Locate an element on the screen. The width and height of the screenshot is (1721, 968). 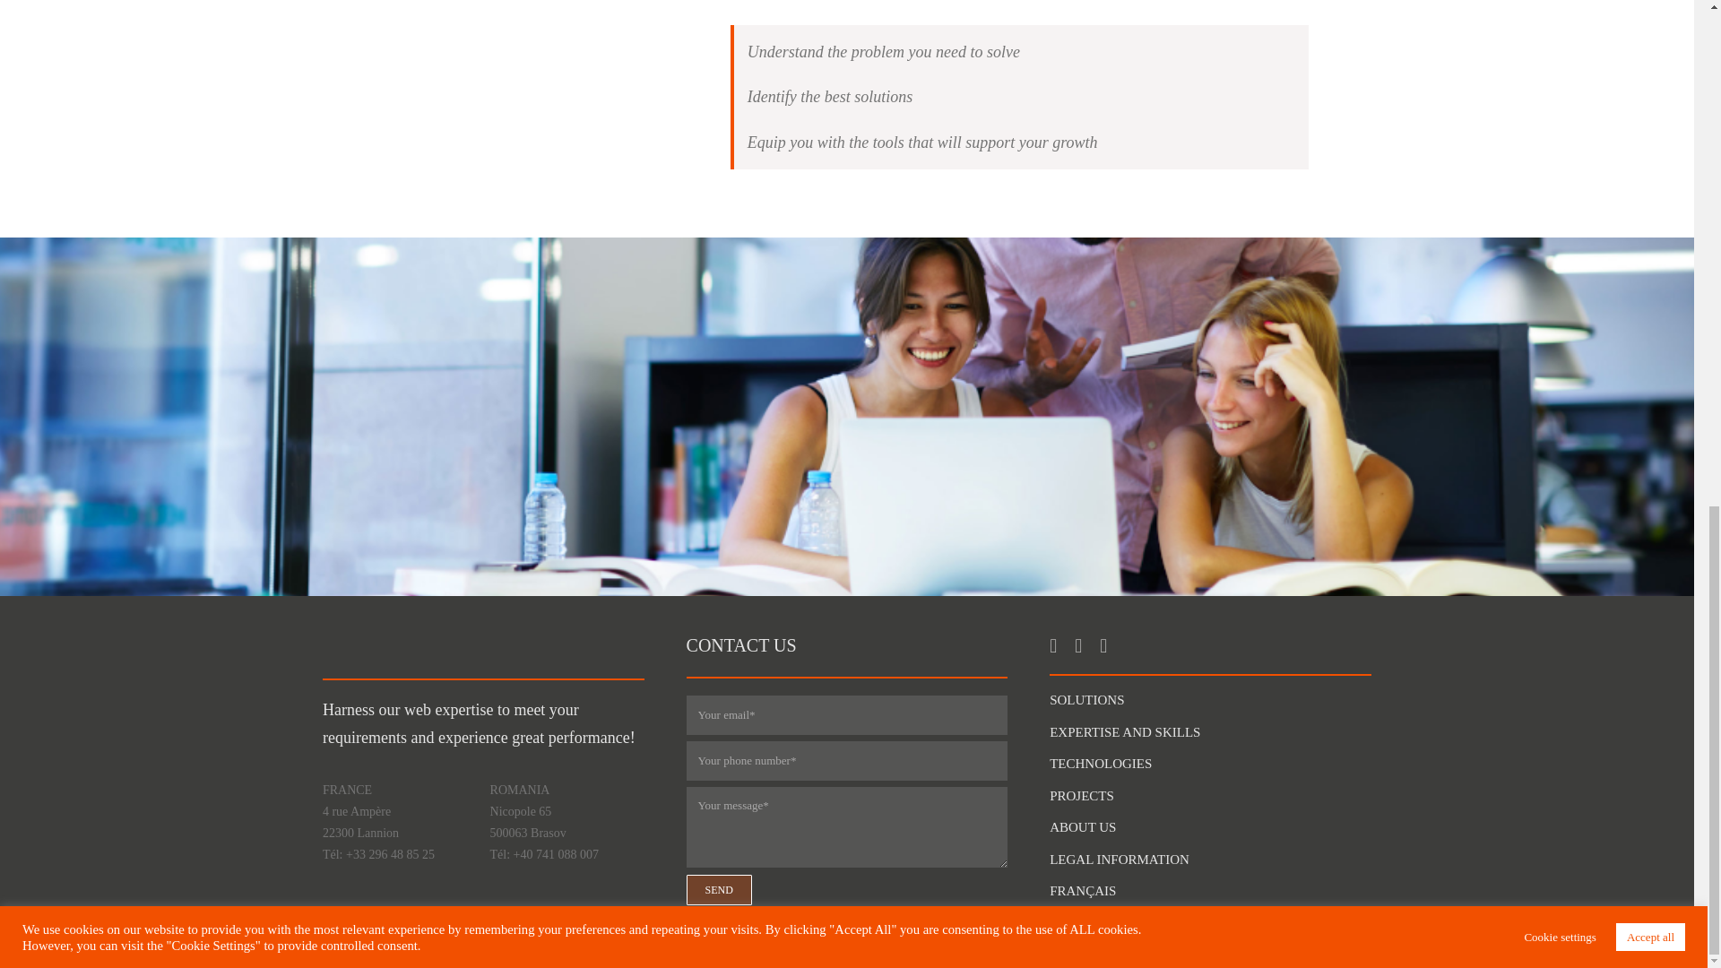
Solstys is located at coordinates (412, 642).